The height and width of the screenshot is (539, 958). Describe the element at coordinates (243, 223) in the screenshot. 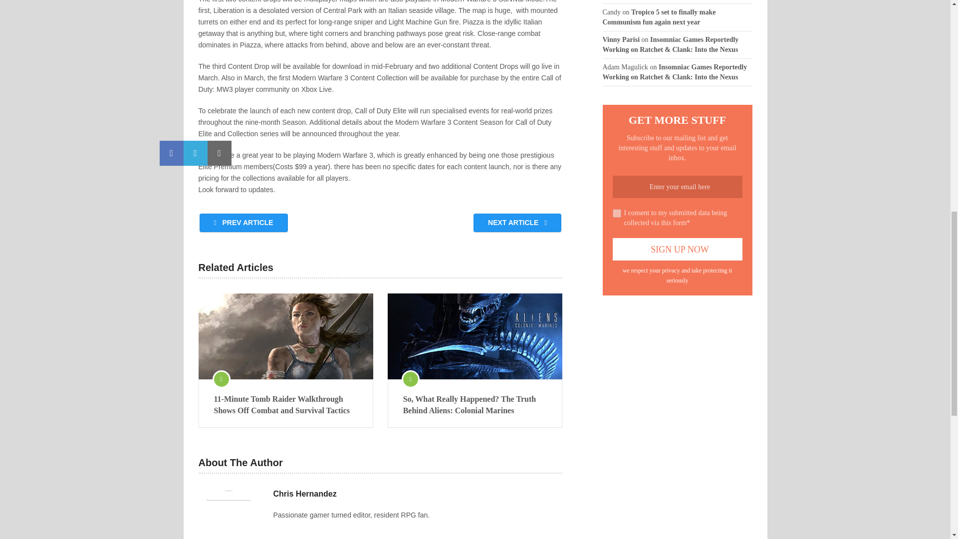

I see `PREV ARTICLE` at that location.